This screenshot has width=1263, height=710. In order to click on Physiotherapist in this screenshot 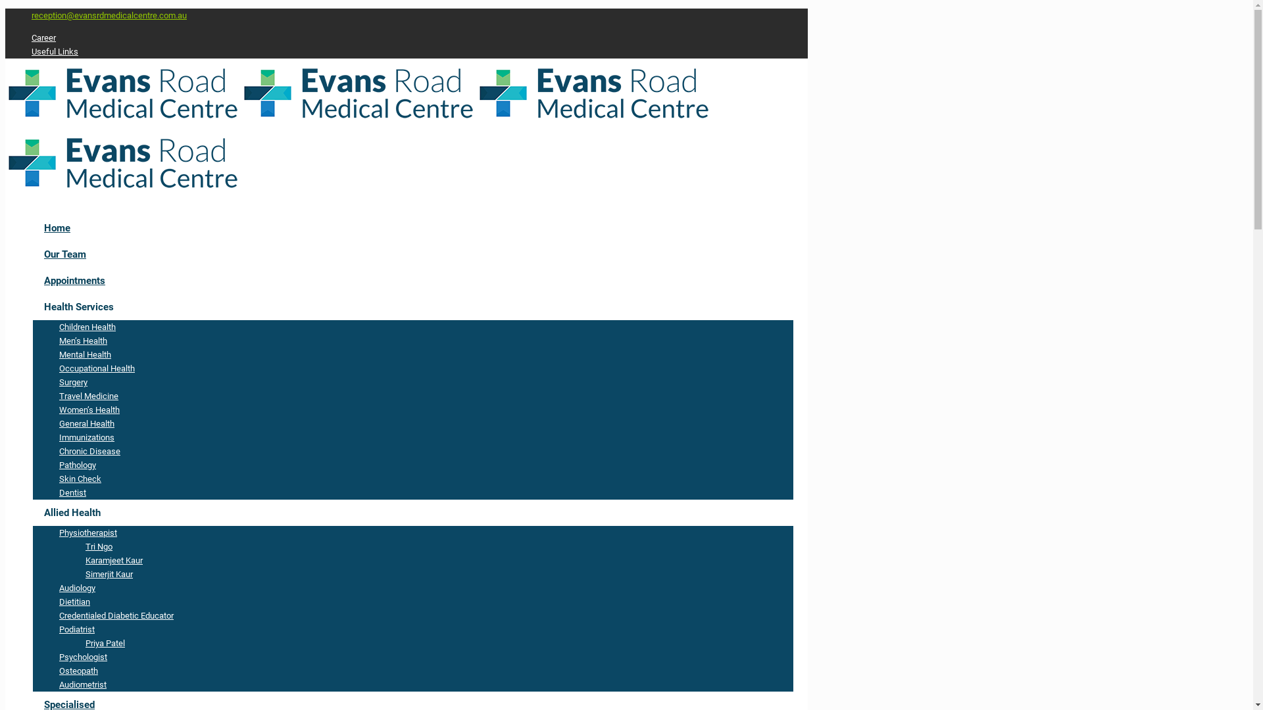, I will do `click(88, 532)`.